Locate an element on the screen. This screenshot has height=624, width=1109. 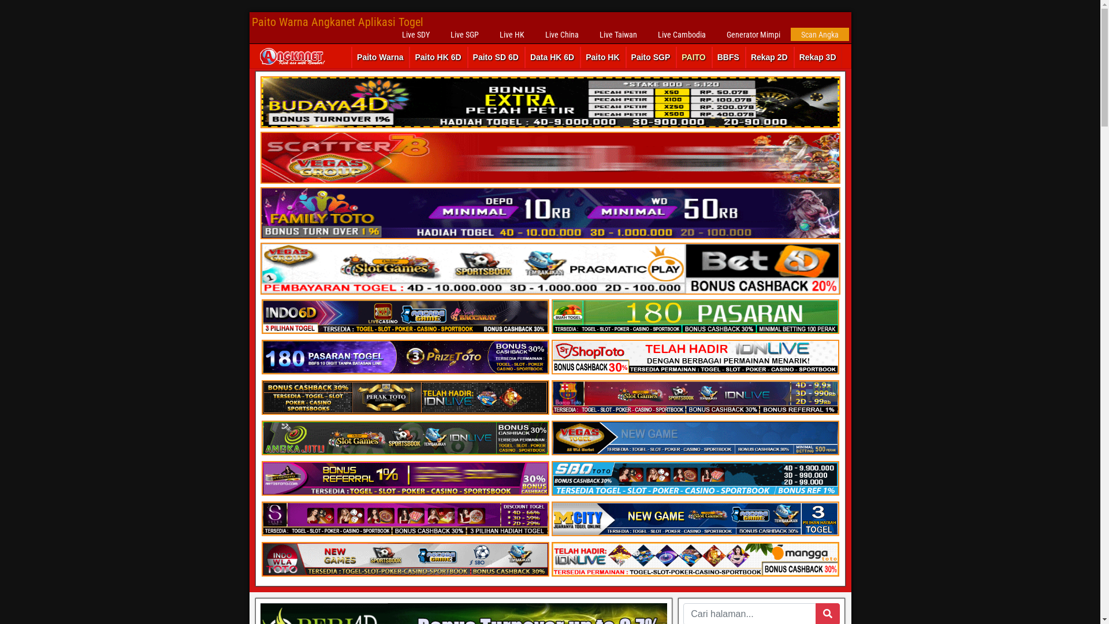
Data HK 6D is located at coordinates (552, 58).